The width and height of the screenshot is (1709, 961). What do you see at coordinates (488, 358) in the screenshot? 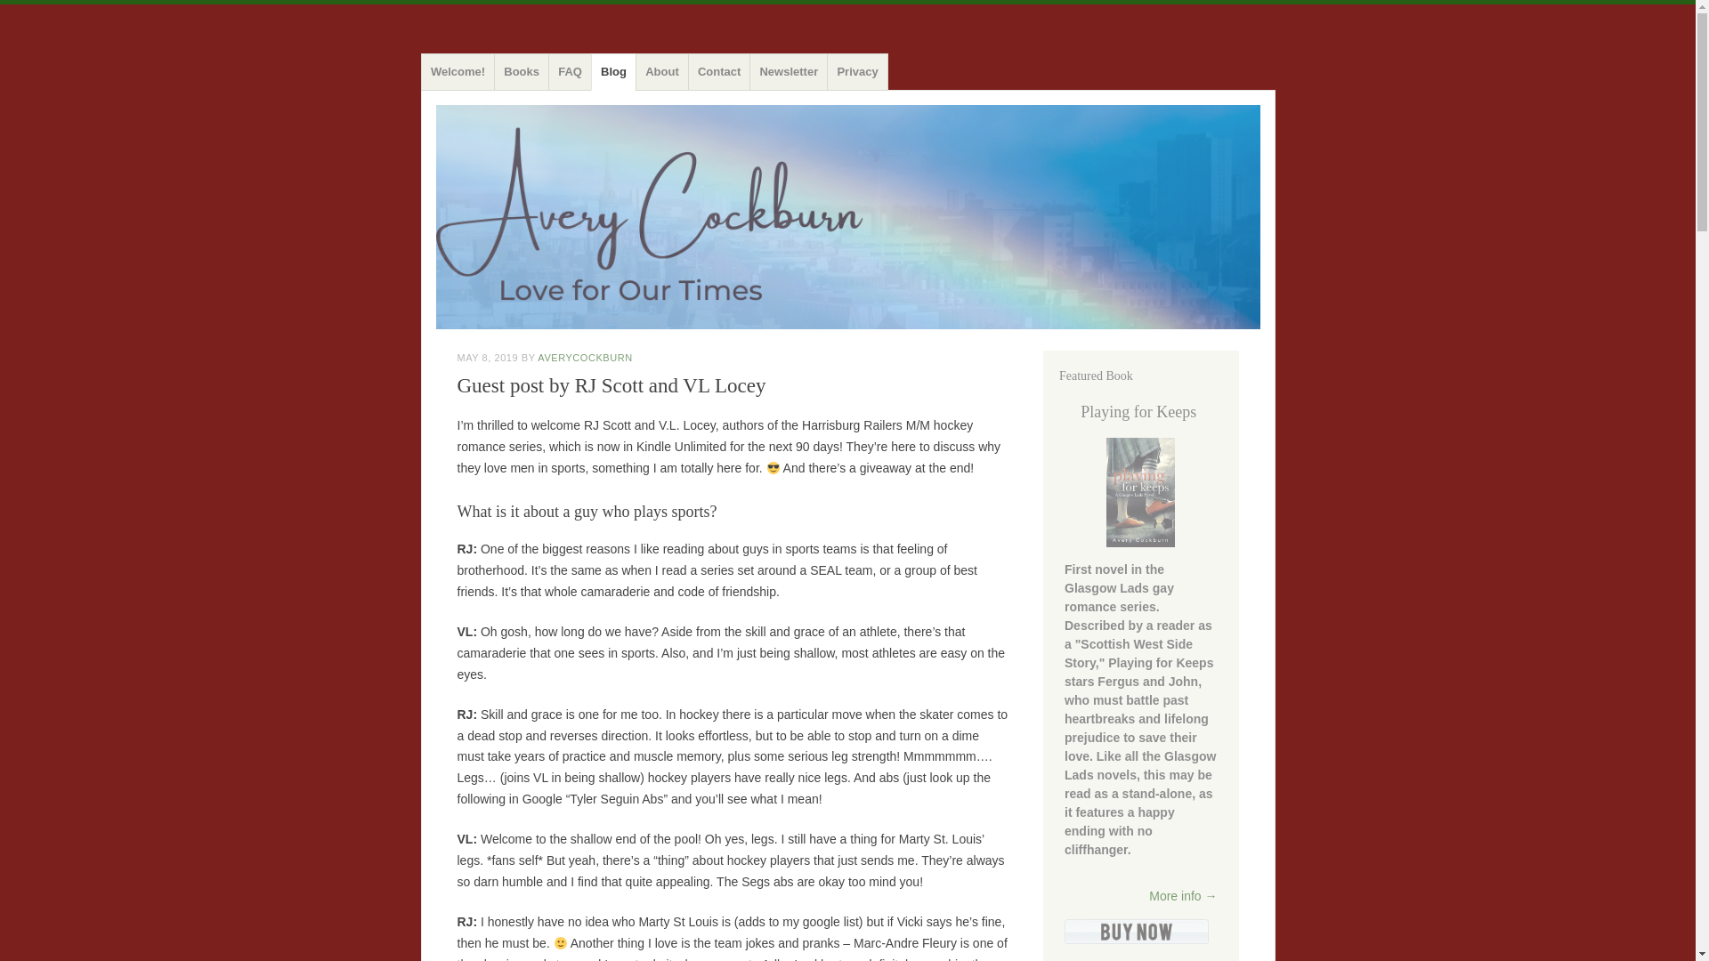
I see `12:00 am` at bounding box center [488, 358].